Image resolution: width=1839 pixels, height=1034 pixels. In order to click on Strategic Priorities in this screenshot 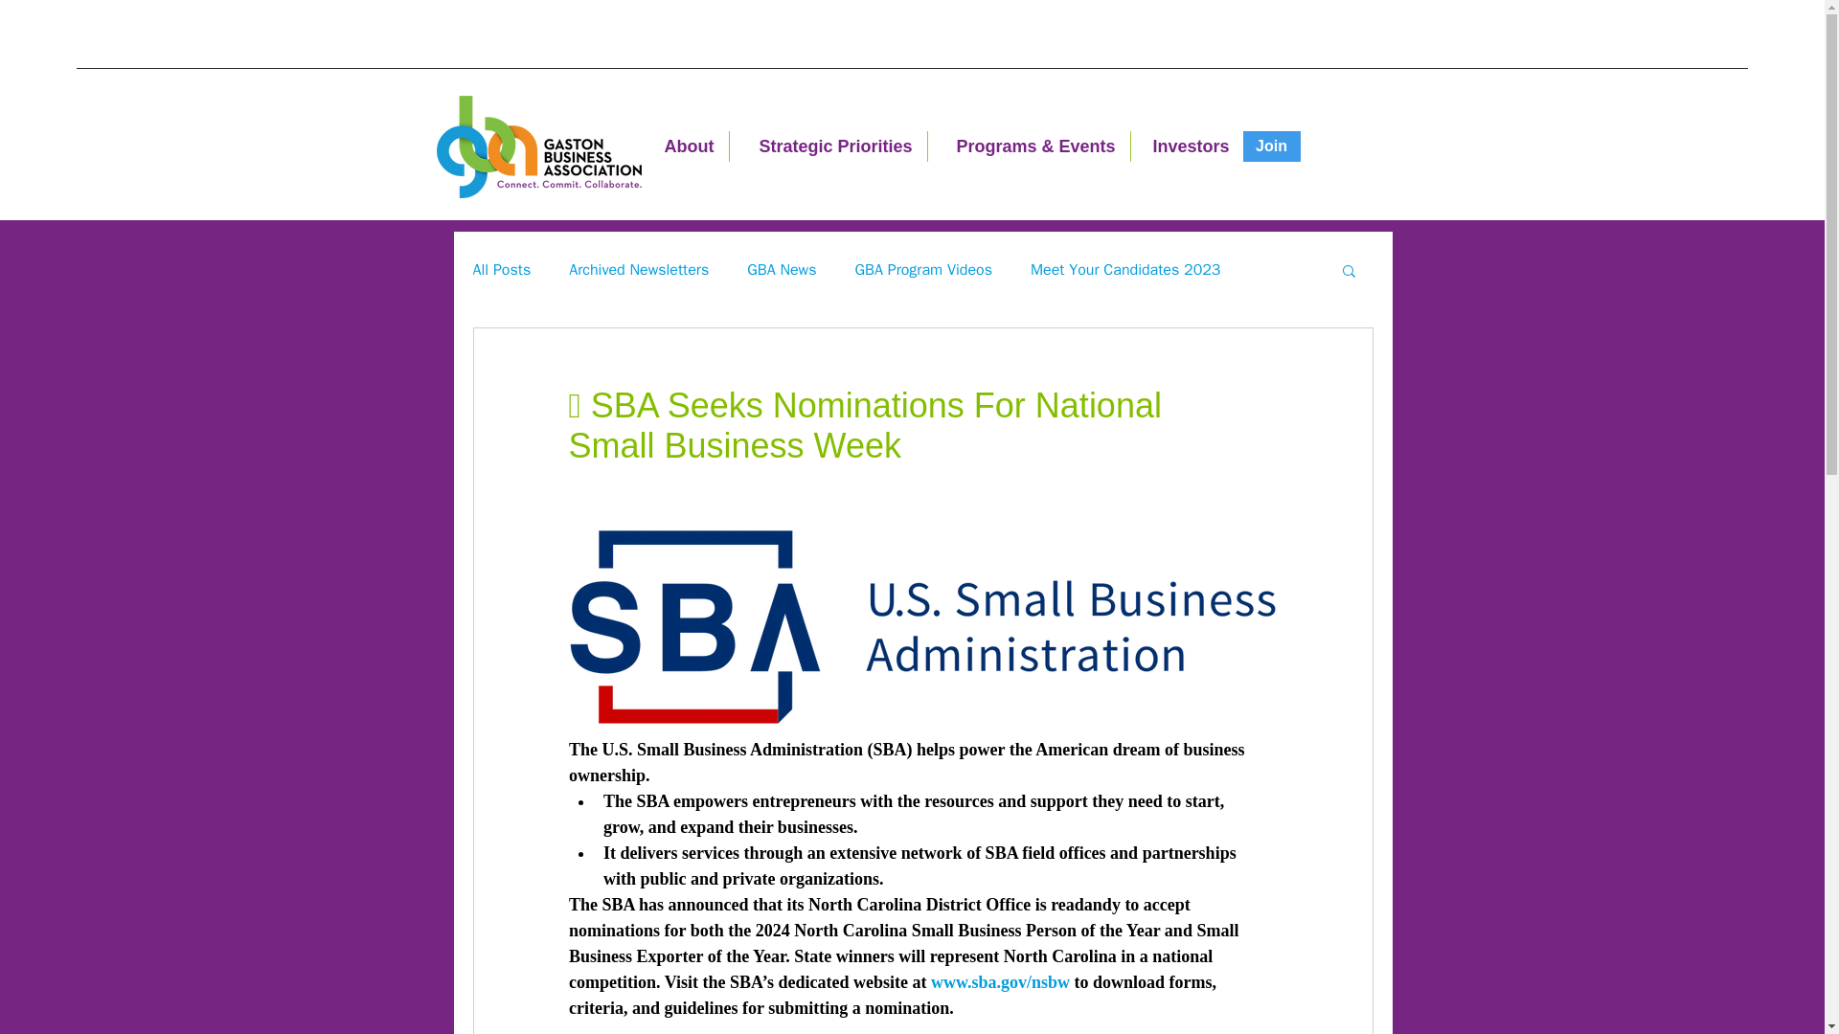, I will do `click(828, 146)`.